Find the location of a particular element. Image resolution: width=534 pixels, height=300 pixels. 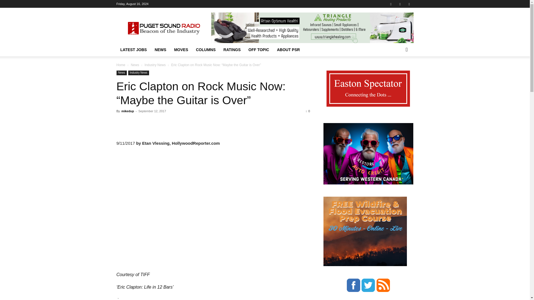

View all posts in News is located at coordinates (135, 65).